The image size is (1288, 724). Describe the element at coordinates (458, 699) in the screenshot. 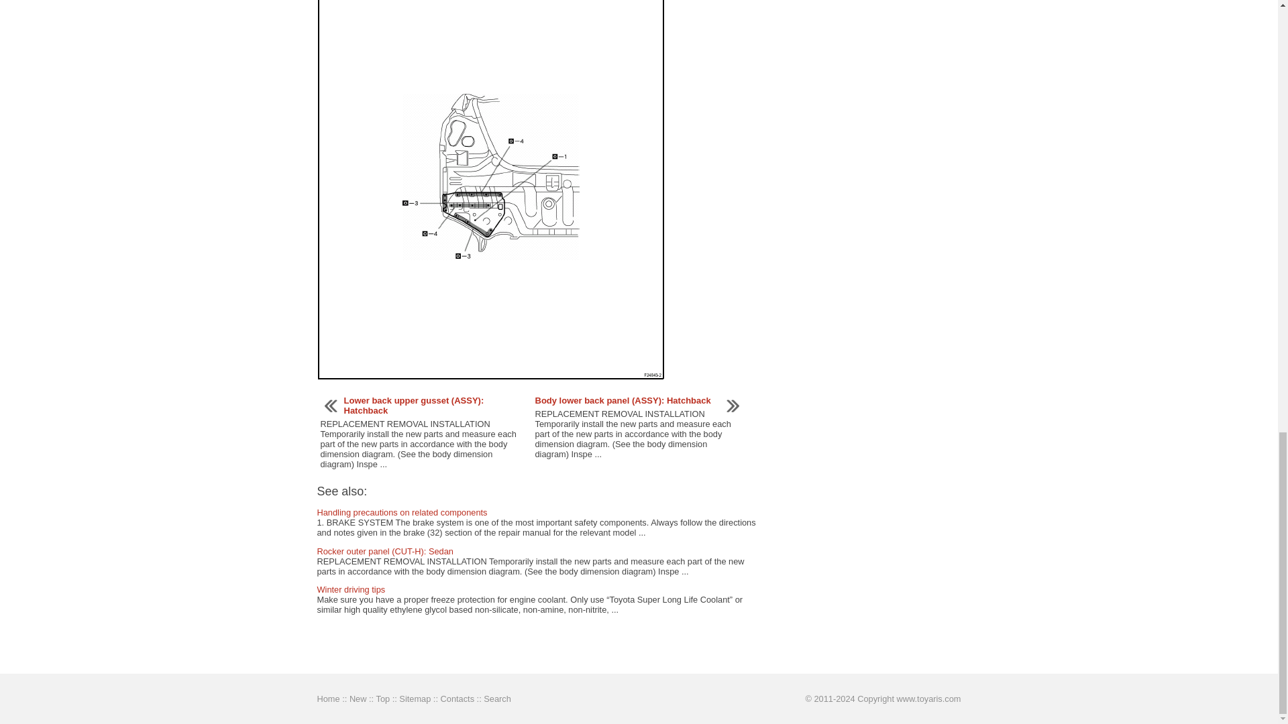

I see `Contacts` at that location.